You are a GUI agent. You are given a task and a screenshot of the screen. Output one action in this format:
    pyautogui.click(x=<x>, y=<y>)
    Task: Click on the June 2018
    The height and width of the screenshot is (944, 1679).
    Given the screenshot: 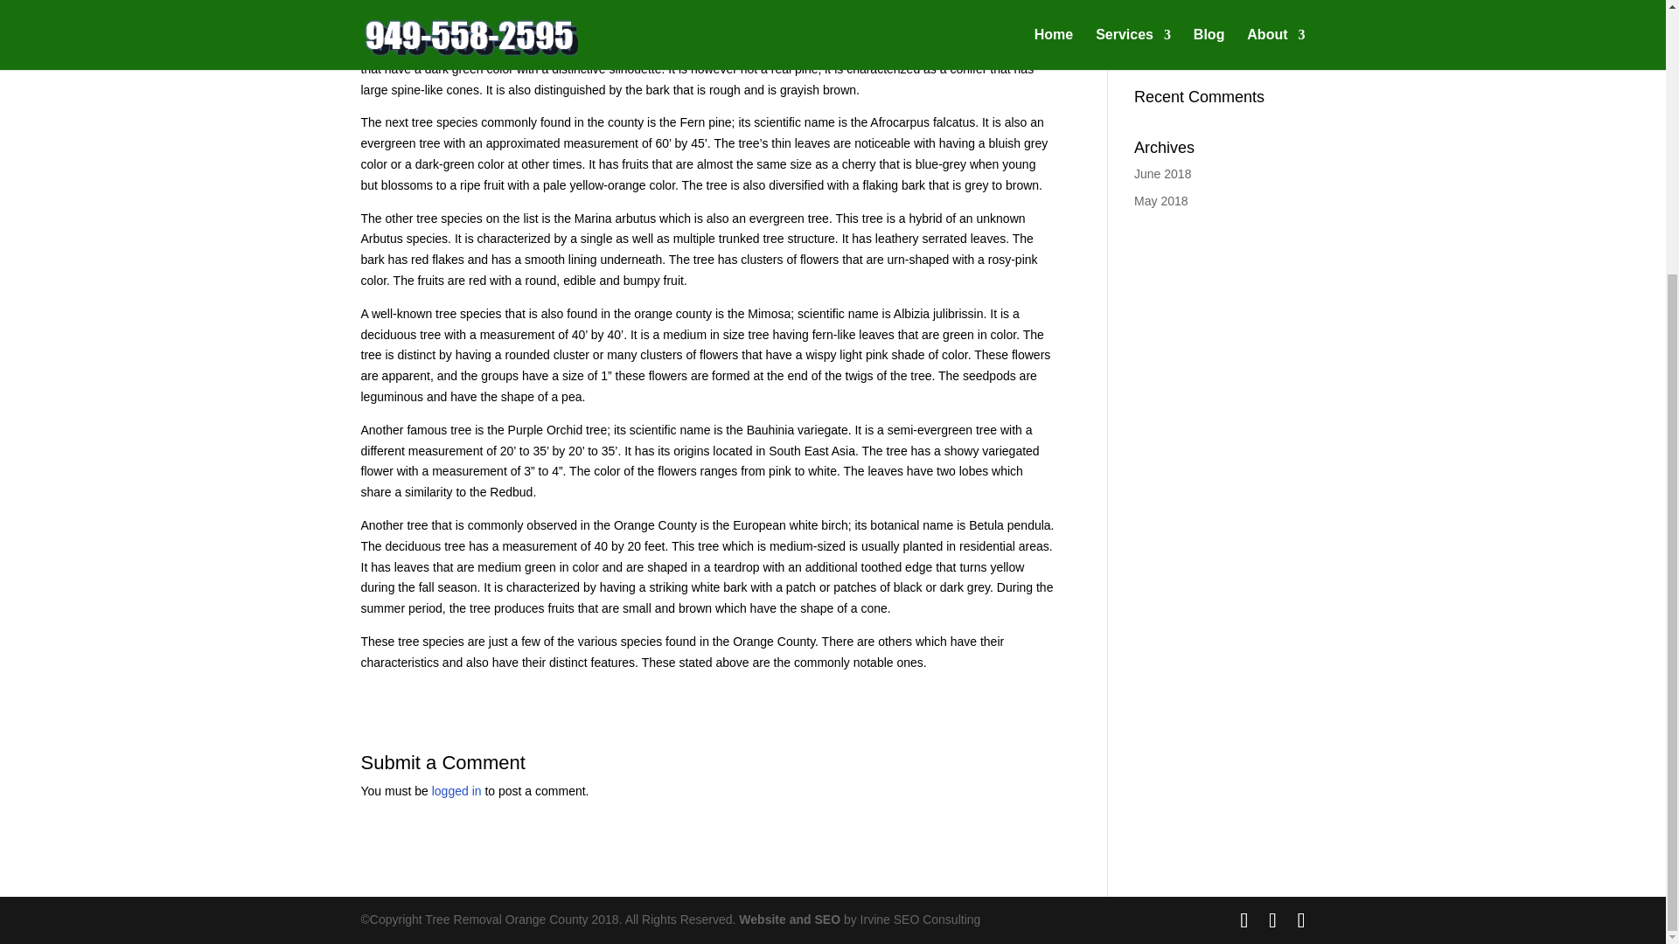 What is the action you would take?
    pyautogui.click(x=1162, y=174)
    